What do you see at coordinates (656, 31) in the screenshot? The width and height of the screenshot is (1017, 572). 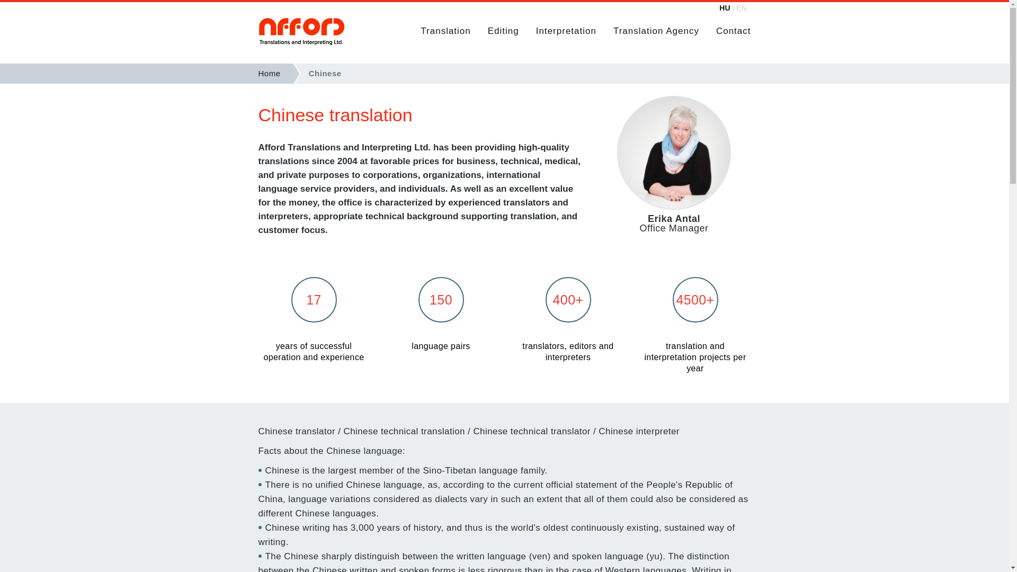 I see `Translation Agency` at bounding box center [656, 31].